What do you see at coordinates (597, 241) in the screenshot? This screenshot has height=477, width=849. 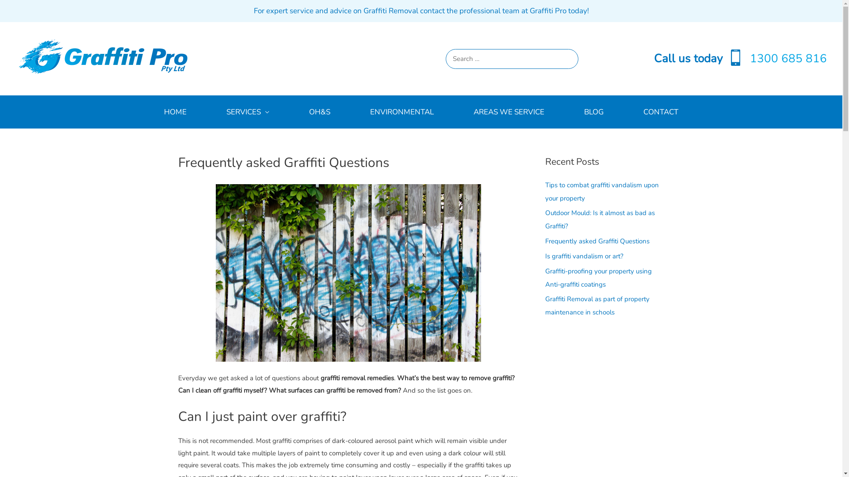 I see `Frequently asked Graffiti Questions` at bounding box center [597, 241].